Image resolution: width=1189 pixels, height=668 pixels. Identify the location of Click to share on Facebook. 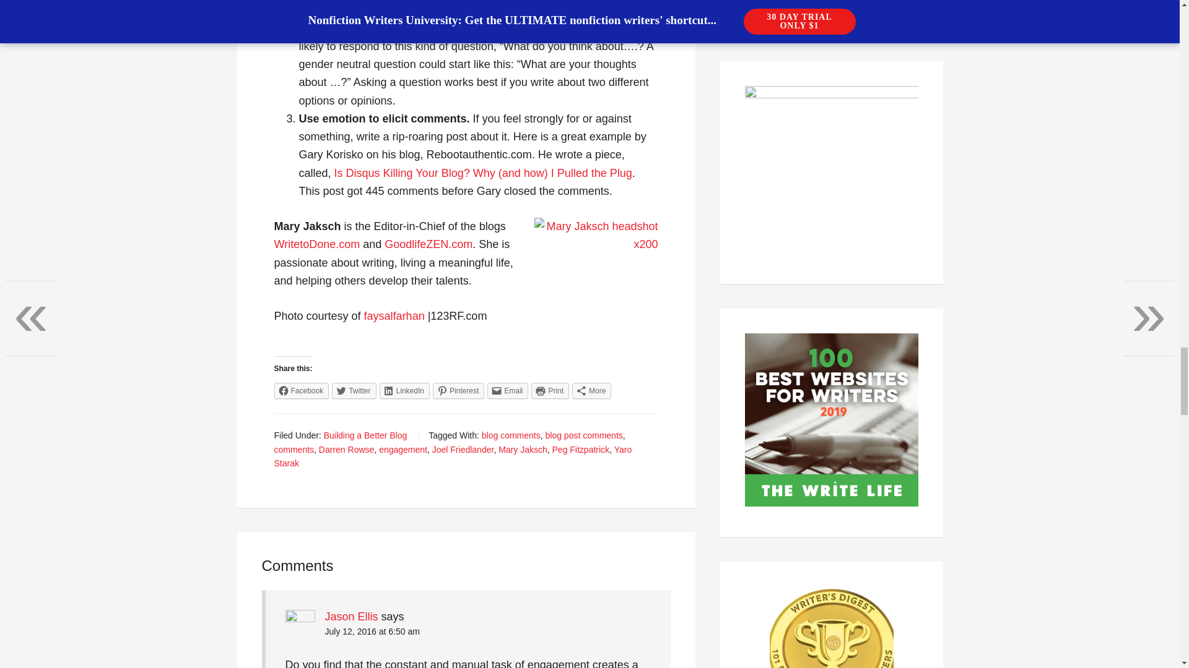
(301, 390).